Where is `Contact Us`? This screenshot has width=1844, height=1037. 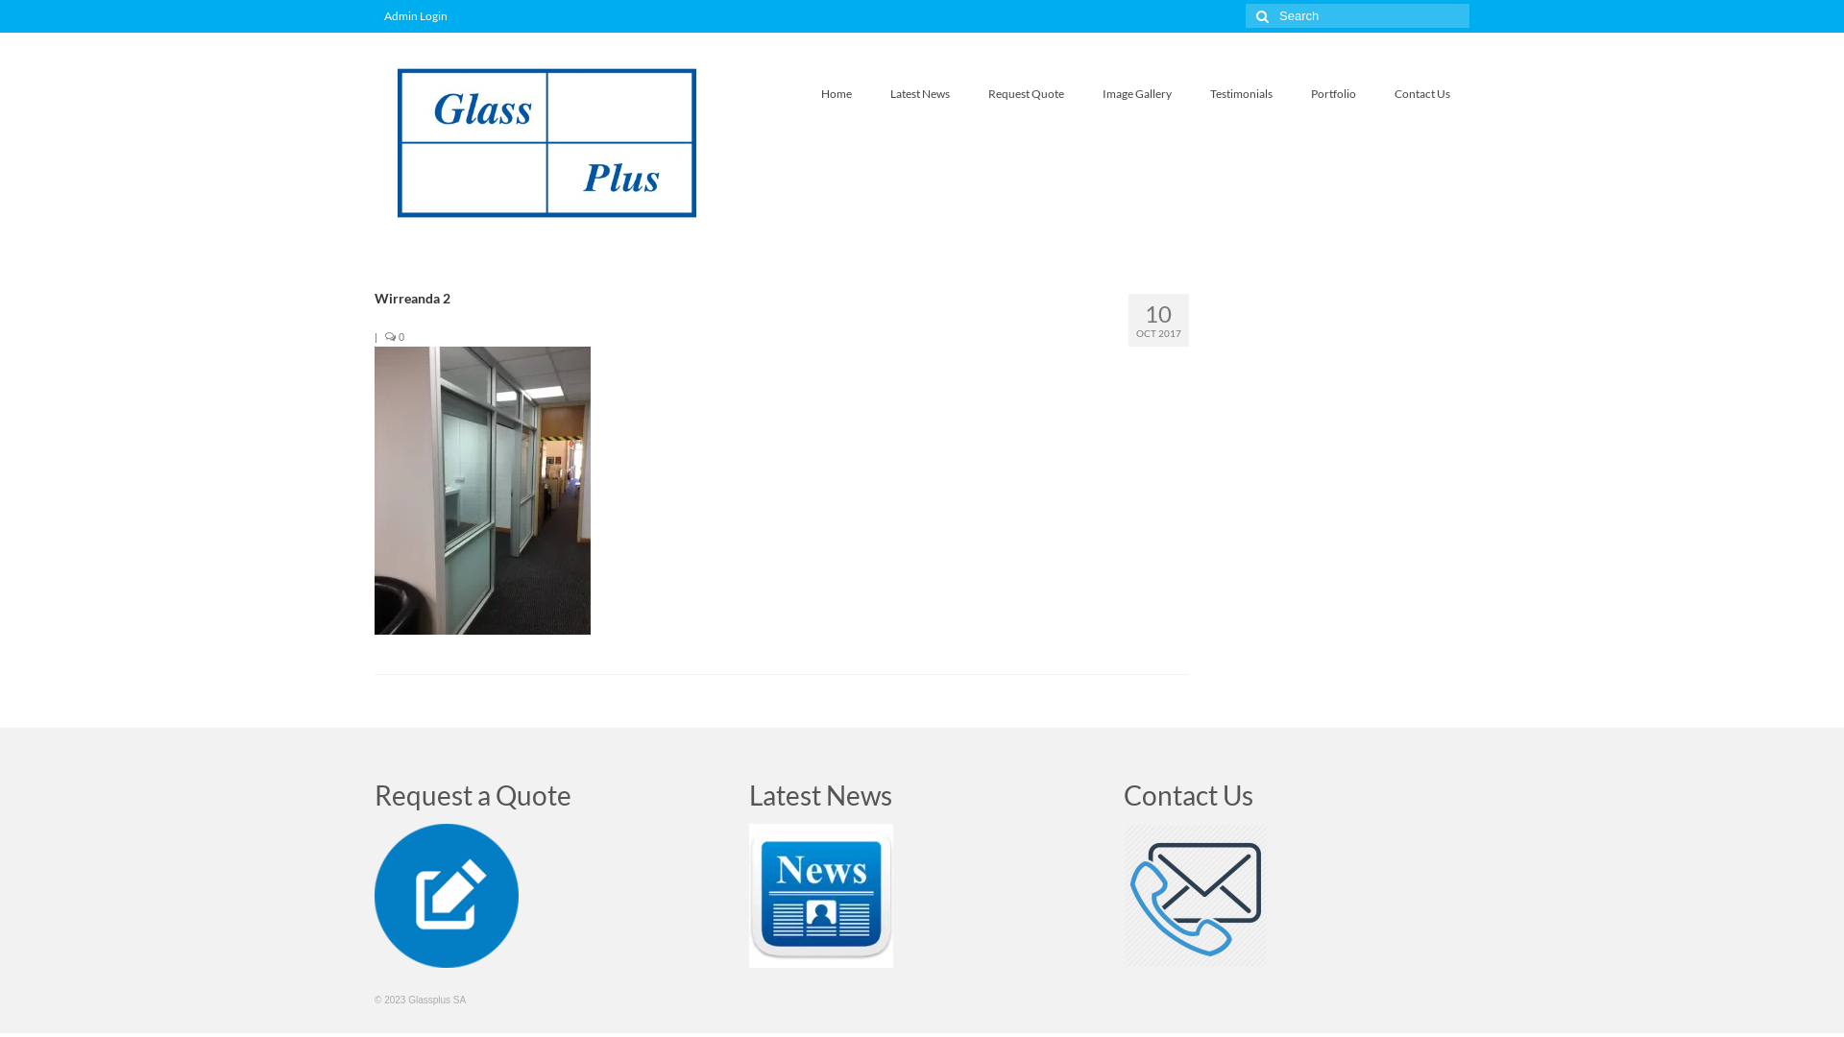
Contact Us is located at coordinates (1196, 894).